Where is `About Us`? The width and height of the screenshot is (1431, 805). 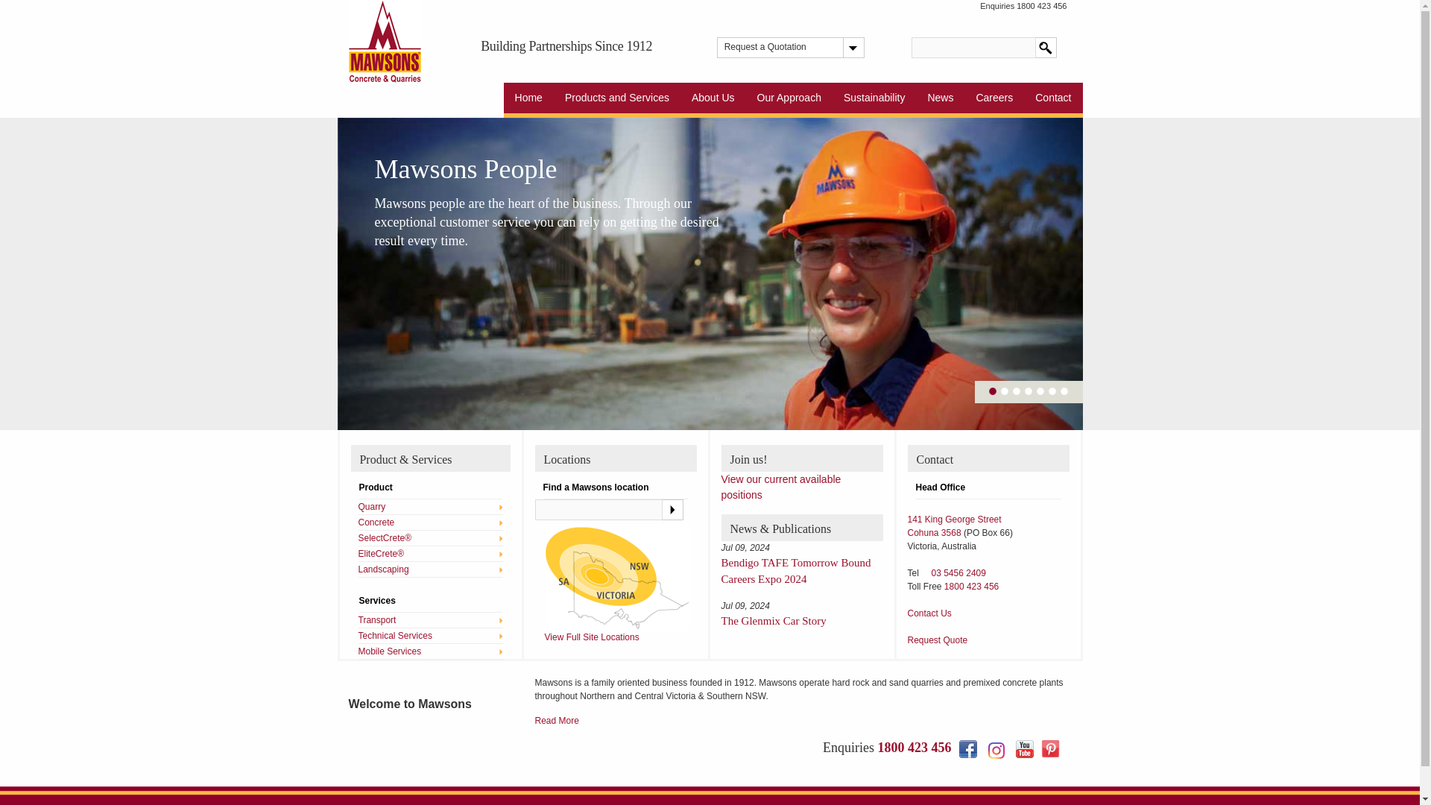 About Us is located at coordinates (713, 100).